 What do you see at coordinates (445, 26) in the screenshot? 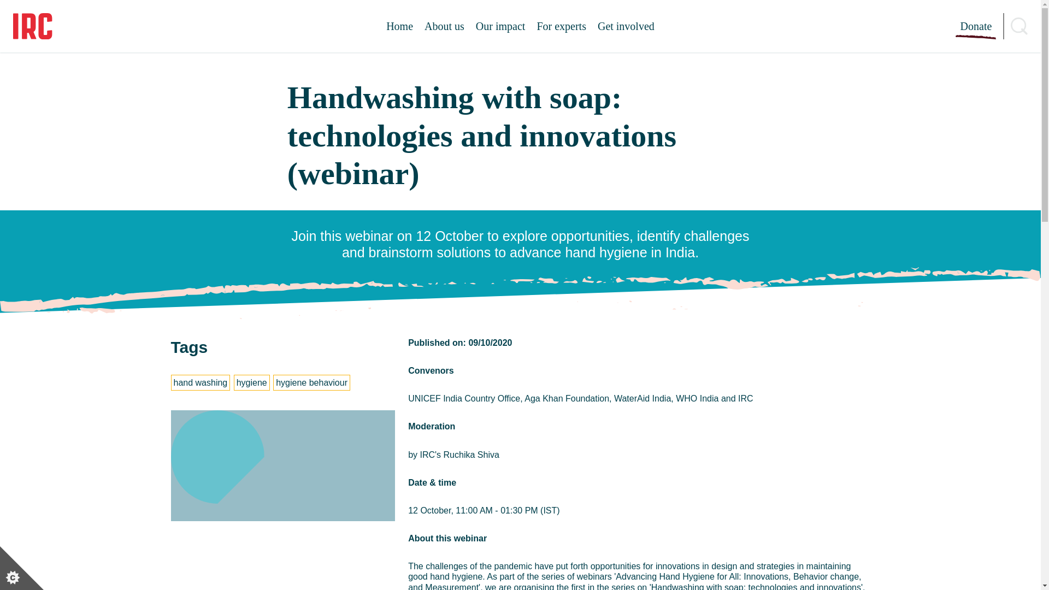
I see `About us` at bounding box center [445, 26].